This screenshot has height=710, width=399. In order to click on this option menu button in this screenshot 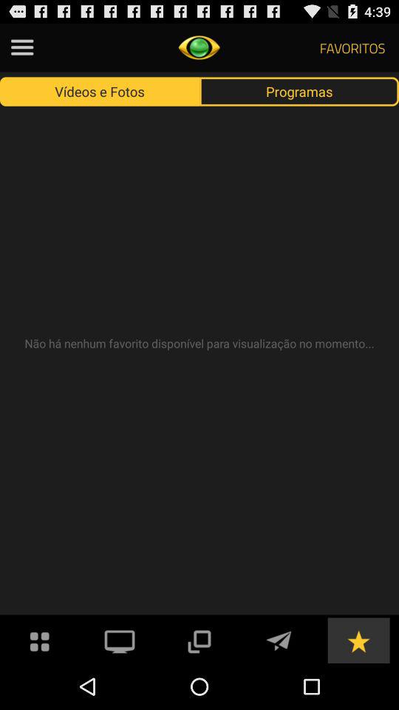, I will do `click(22, 47)`.